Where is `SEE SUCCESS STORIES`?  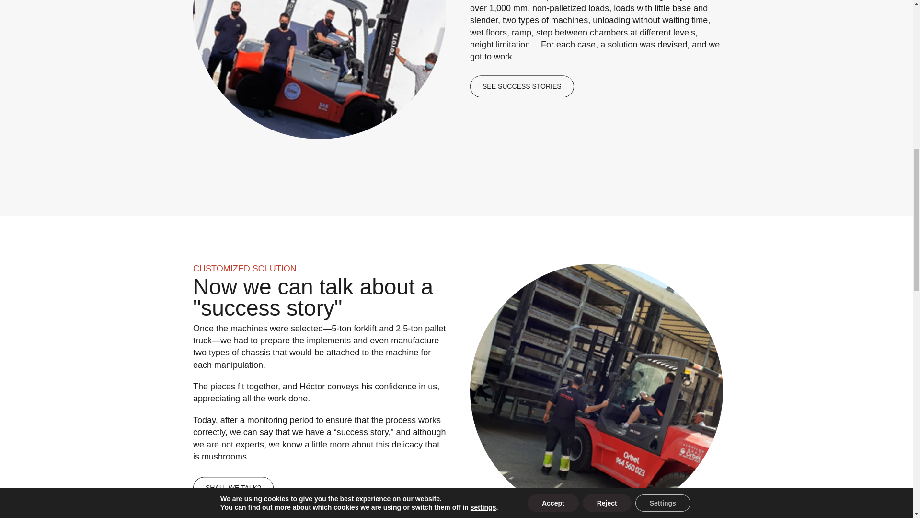
SEE SUCCESS STORIES is located at coordinates (521, 86).